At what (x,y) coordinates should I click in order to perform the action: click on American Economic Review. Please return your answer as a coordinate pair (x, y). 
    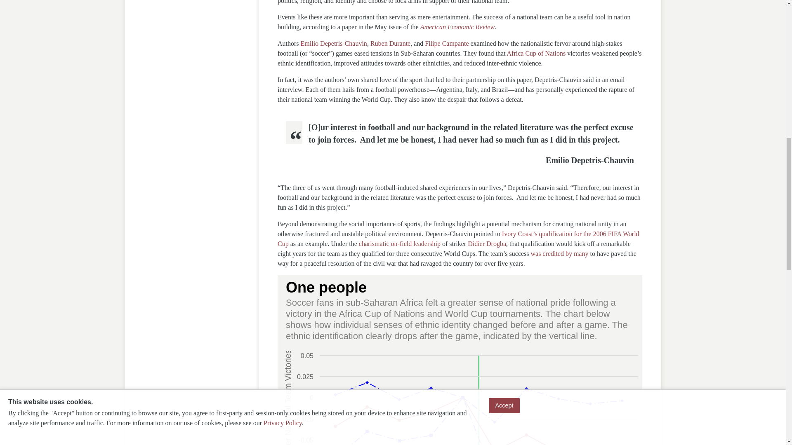
    Looking at the image, I should click on (457, 27).